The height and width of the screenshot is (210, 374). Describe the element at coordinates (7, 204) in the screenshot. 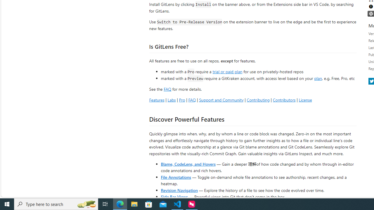

I see `Start` at that location.